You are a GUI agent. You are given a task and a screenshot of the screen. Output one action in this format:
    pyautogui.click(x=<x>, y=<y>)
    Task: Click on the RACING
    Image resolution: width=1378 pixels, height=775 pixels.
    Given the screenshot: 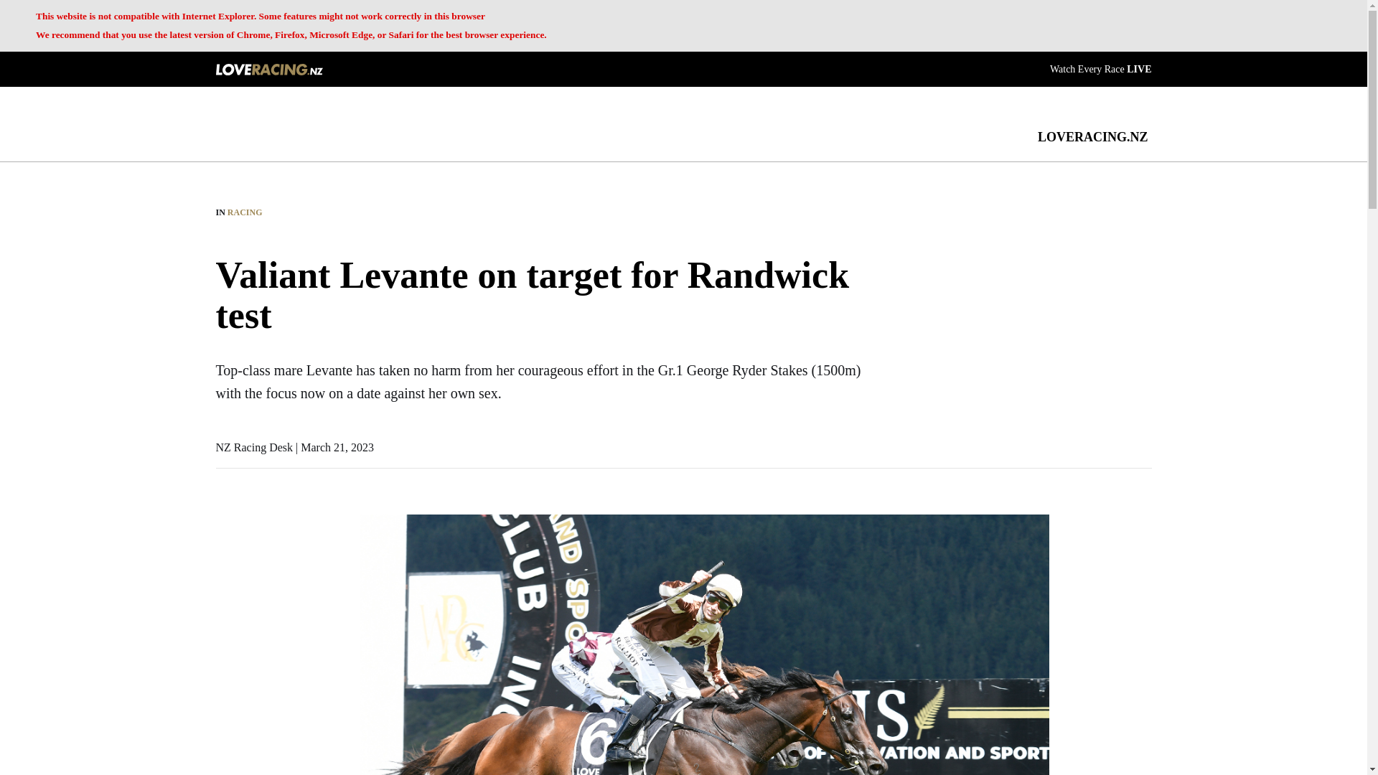 What is the action you would take?
    pyautogui.click(x=245, y=212)
    